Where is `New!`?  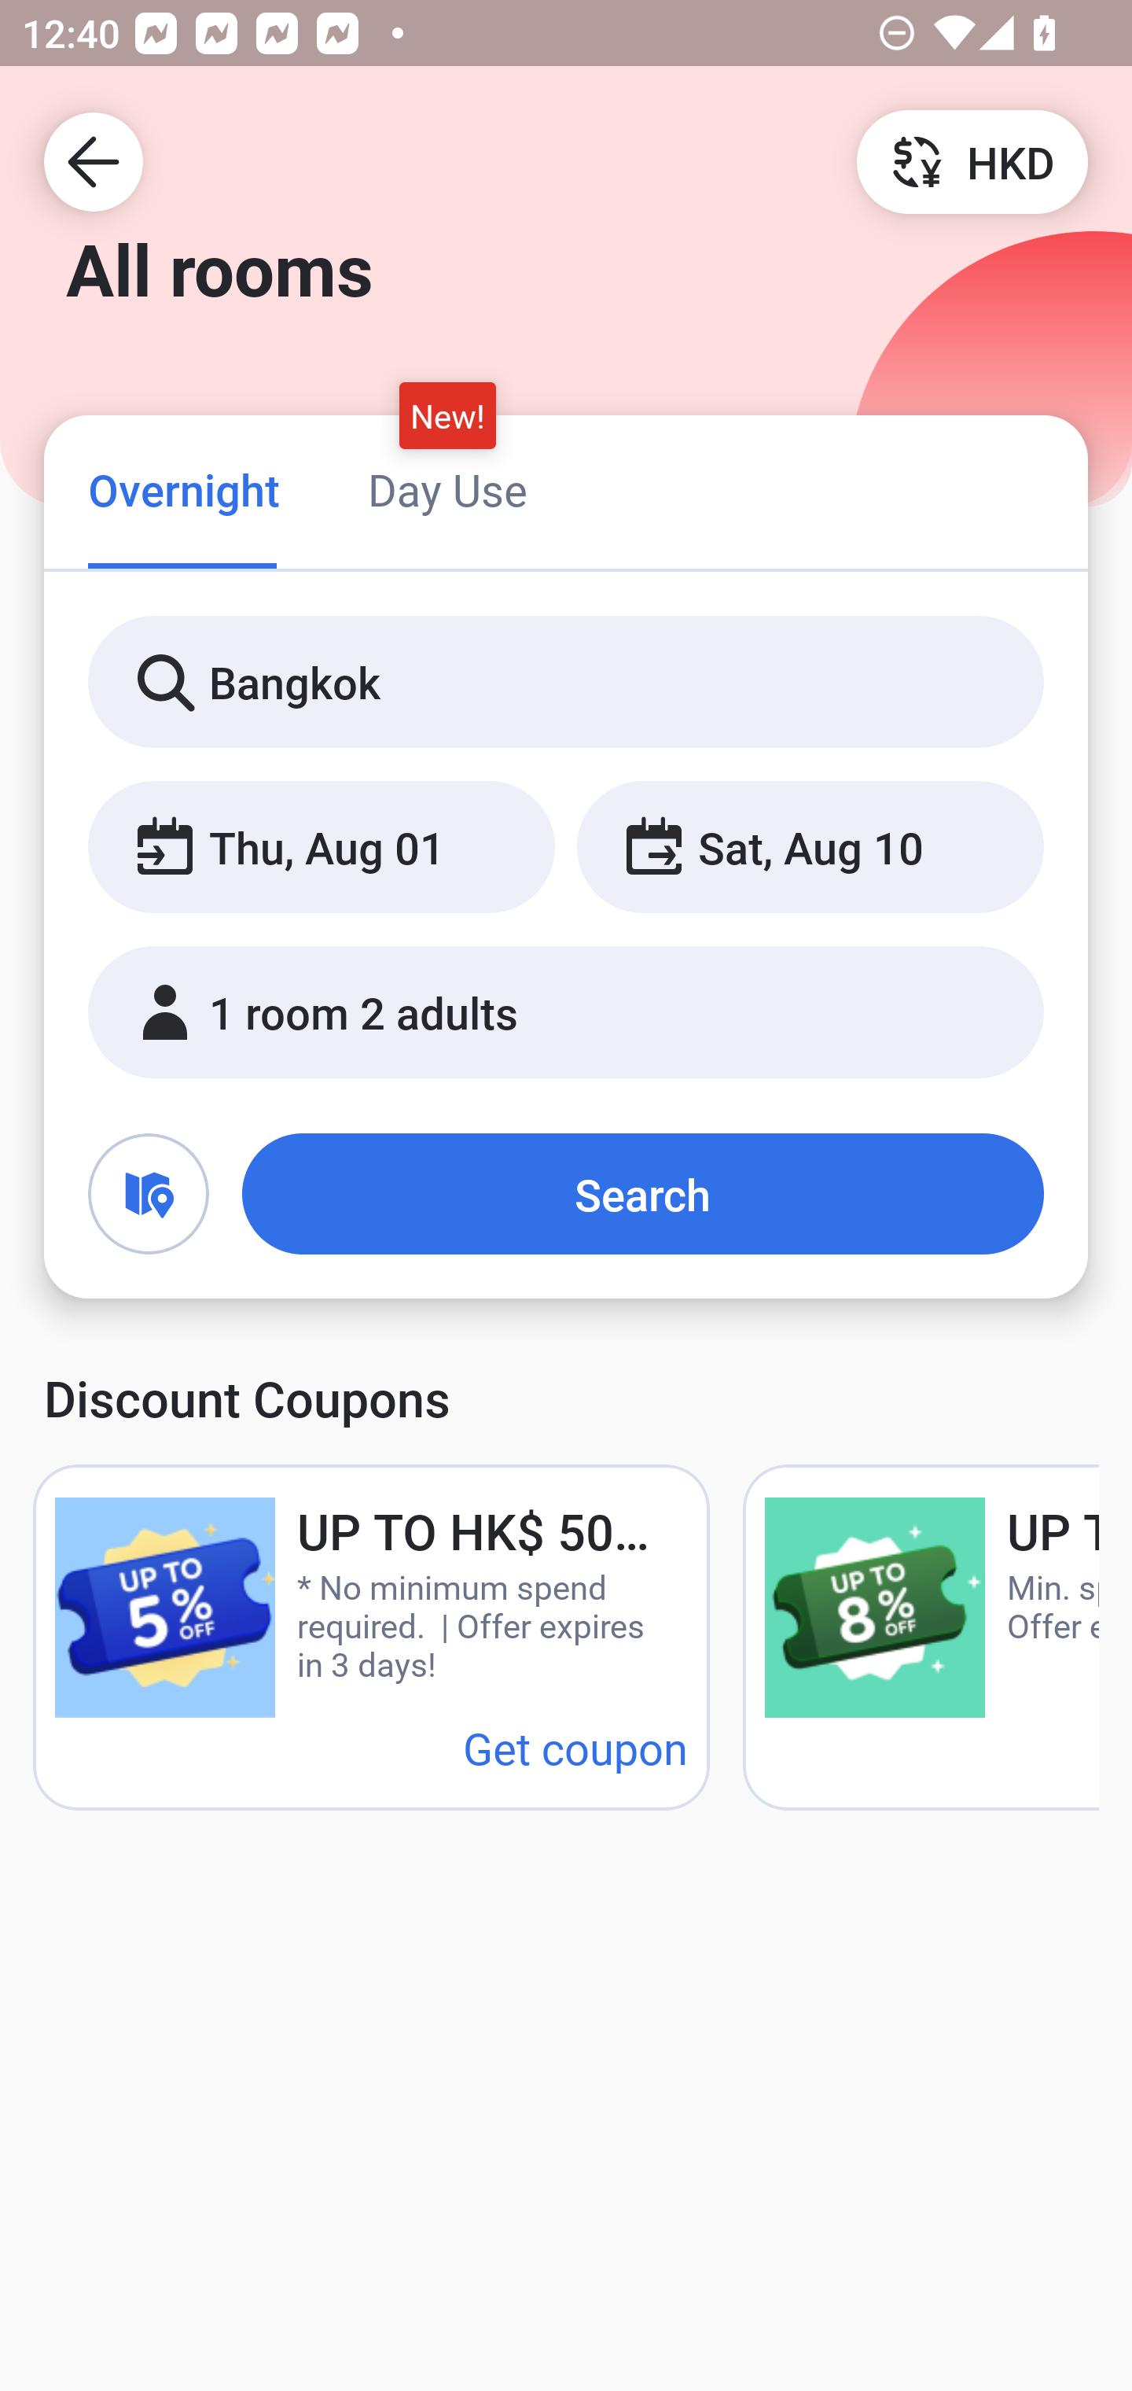
New! is located at coordinates (448, 415).